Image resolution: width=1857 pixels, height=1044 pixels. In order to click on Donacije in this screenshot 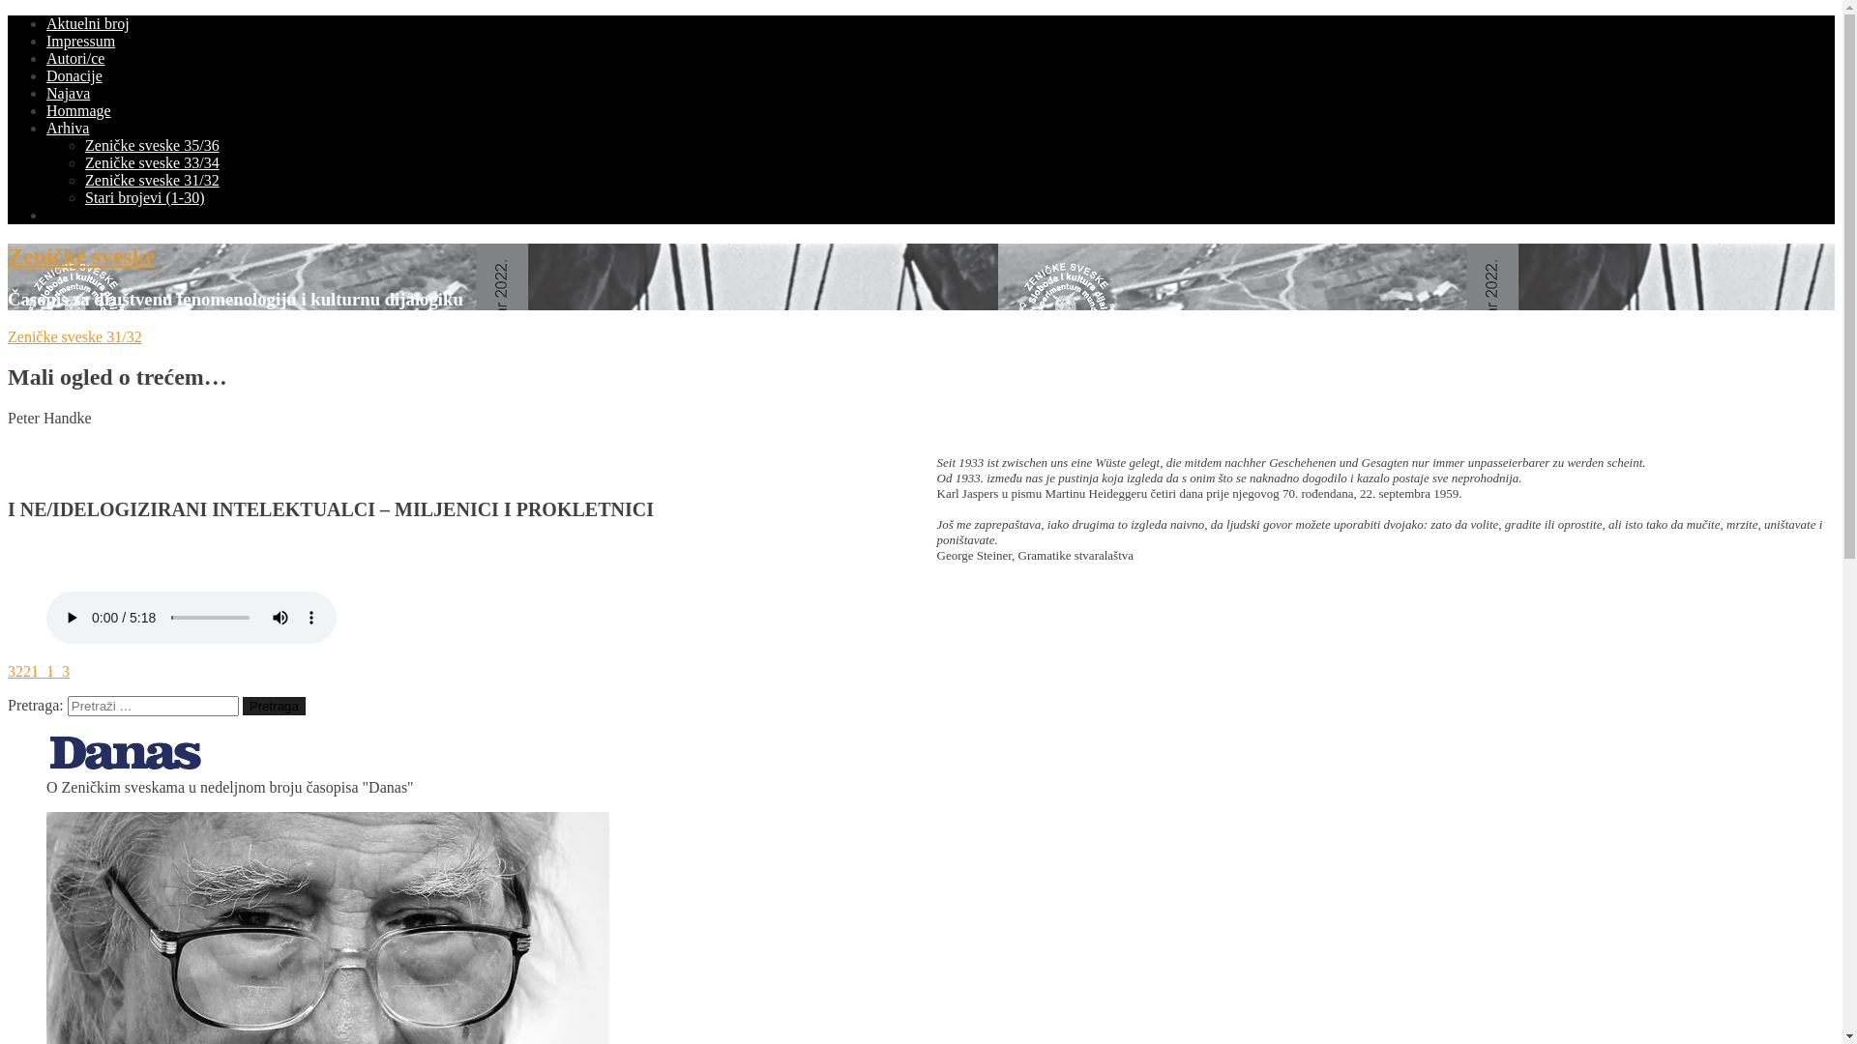, I will do `click(74, 75)`.